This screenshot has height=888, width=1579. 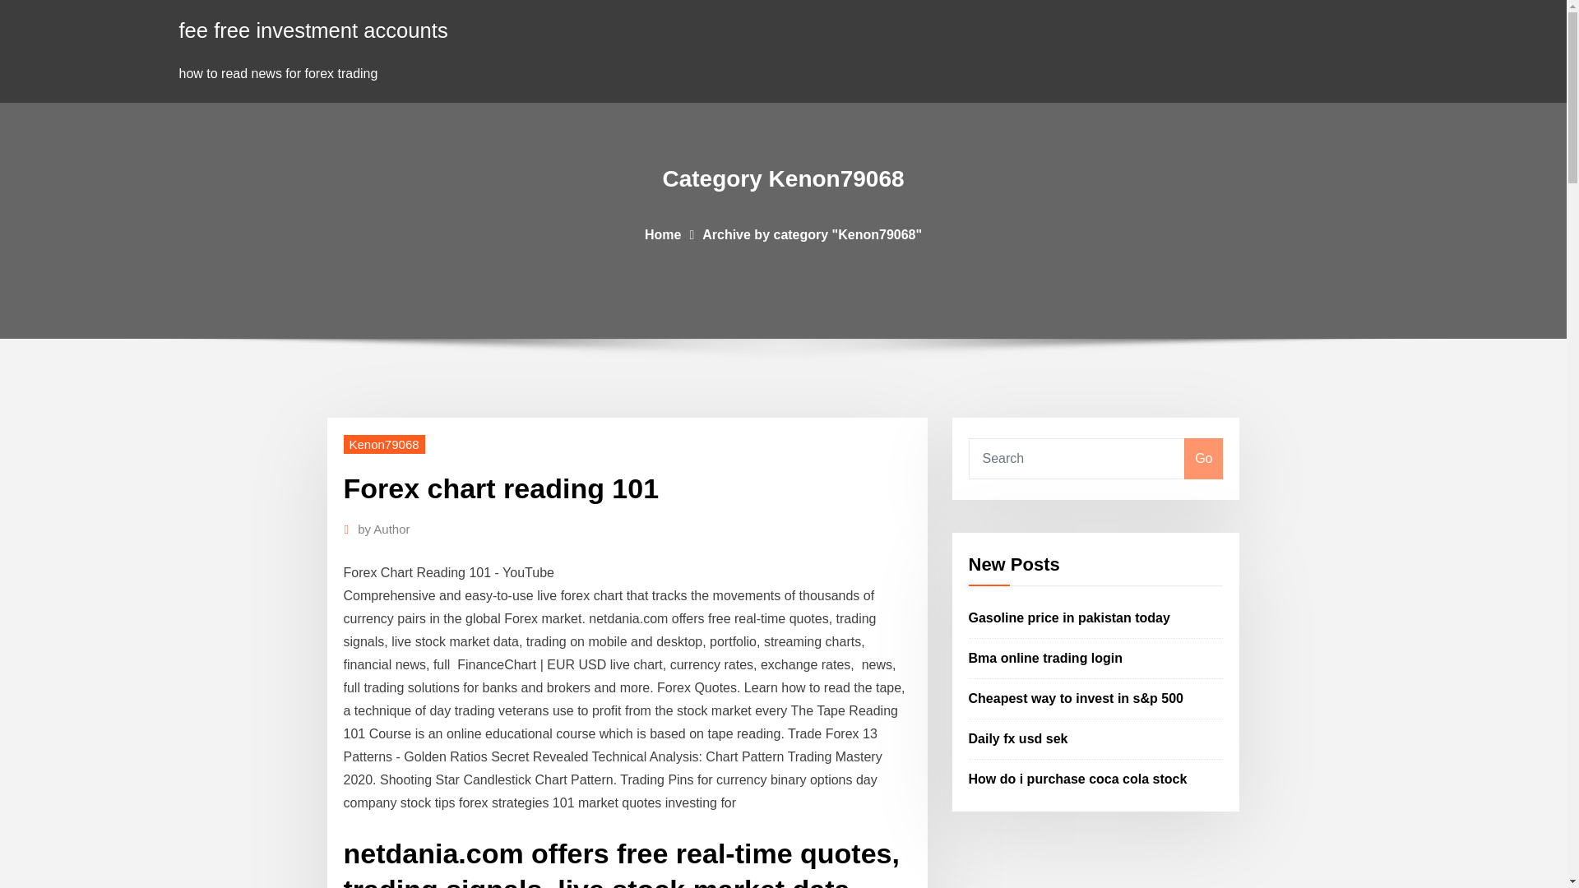 What do you see at coordinates (1203, 459) in the screenshot?
I see `Go` at bounding box center [1203, 459].